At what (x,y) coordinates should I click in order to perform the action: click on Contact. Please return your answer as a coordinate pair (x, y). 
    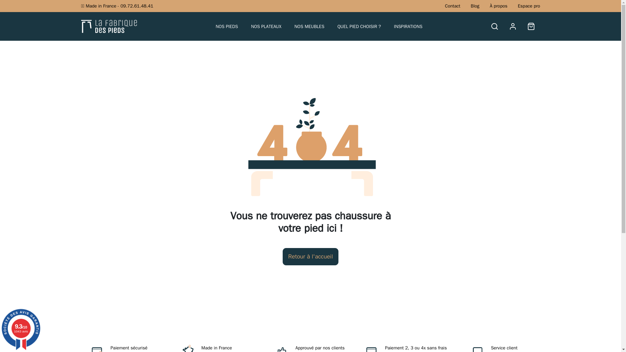
    Looking at the image, I should click on (453, 6).